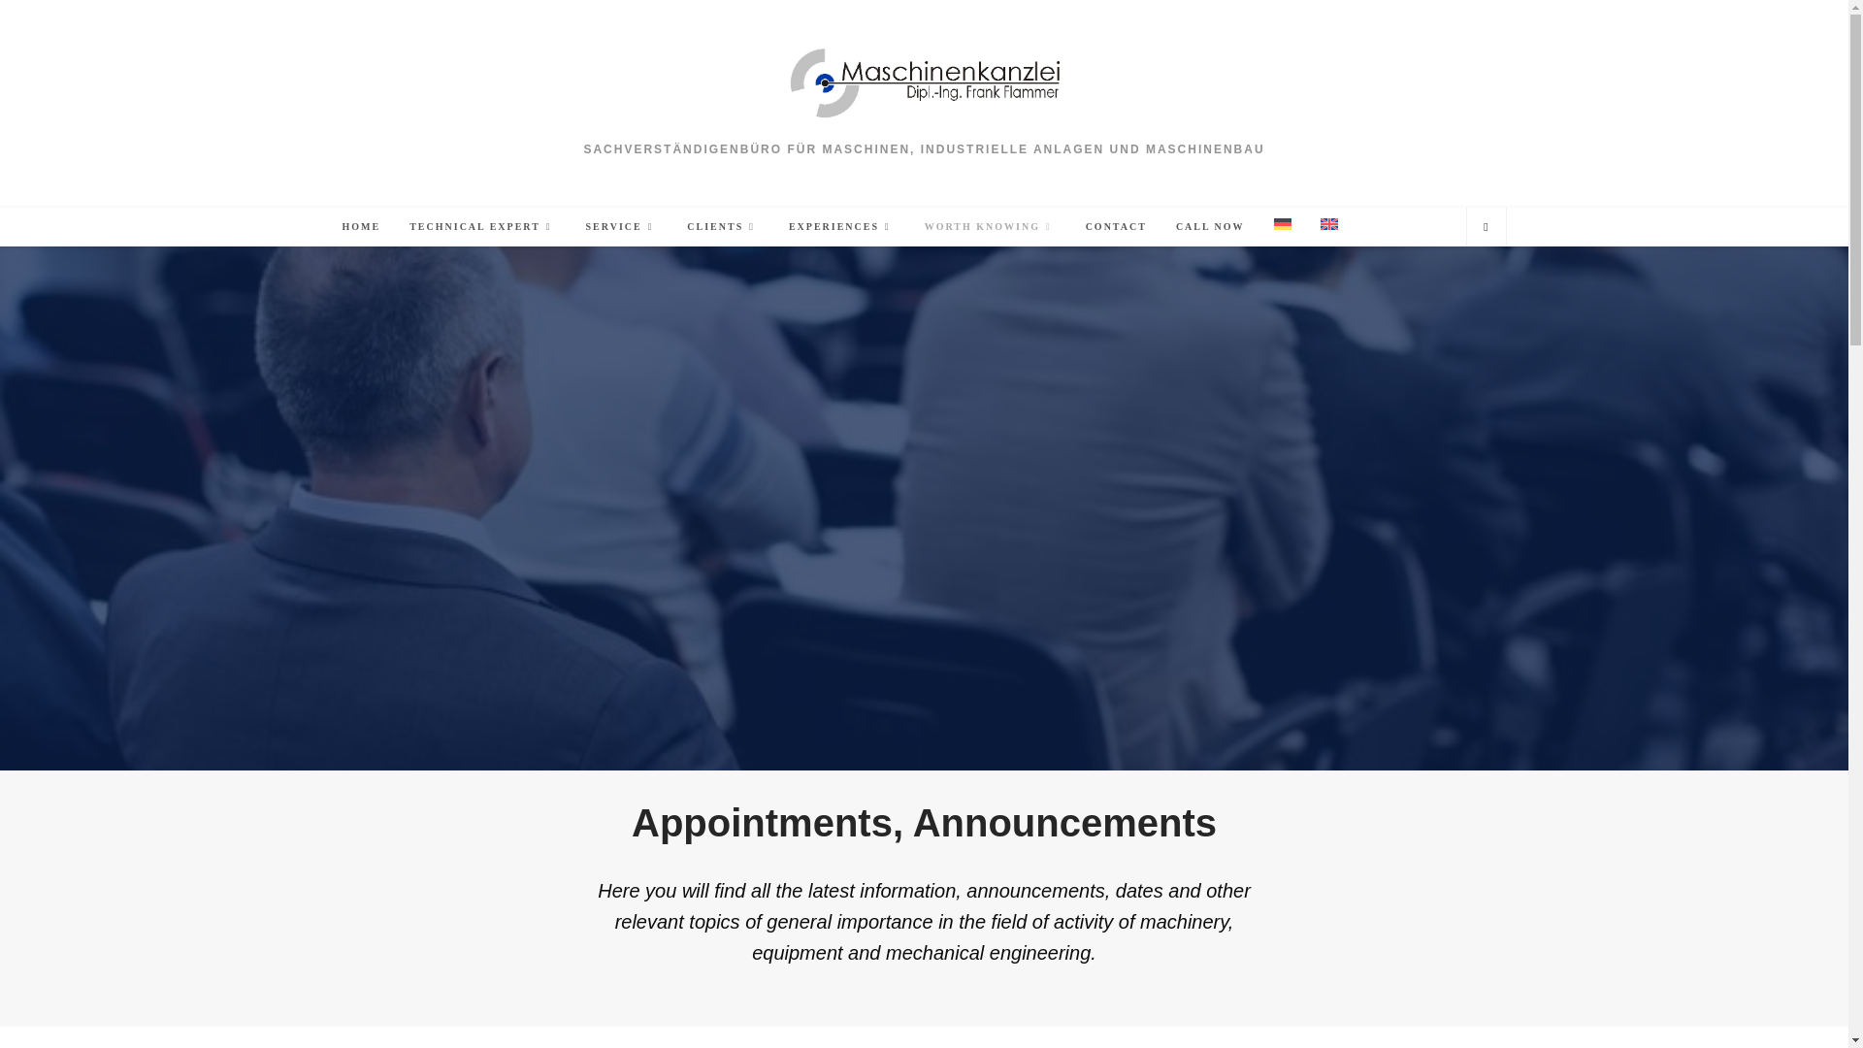 The image size is (1863, 1048). Describe the element at coordinates (991, 226) in the screenshot. I see `WORTH KNOWING` at that location.